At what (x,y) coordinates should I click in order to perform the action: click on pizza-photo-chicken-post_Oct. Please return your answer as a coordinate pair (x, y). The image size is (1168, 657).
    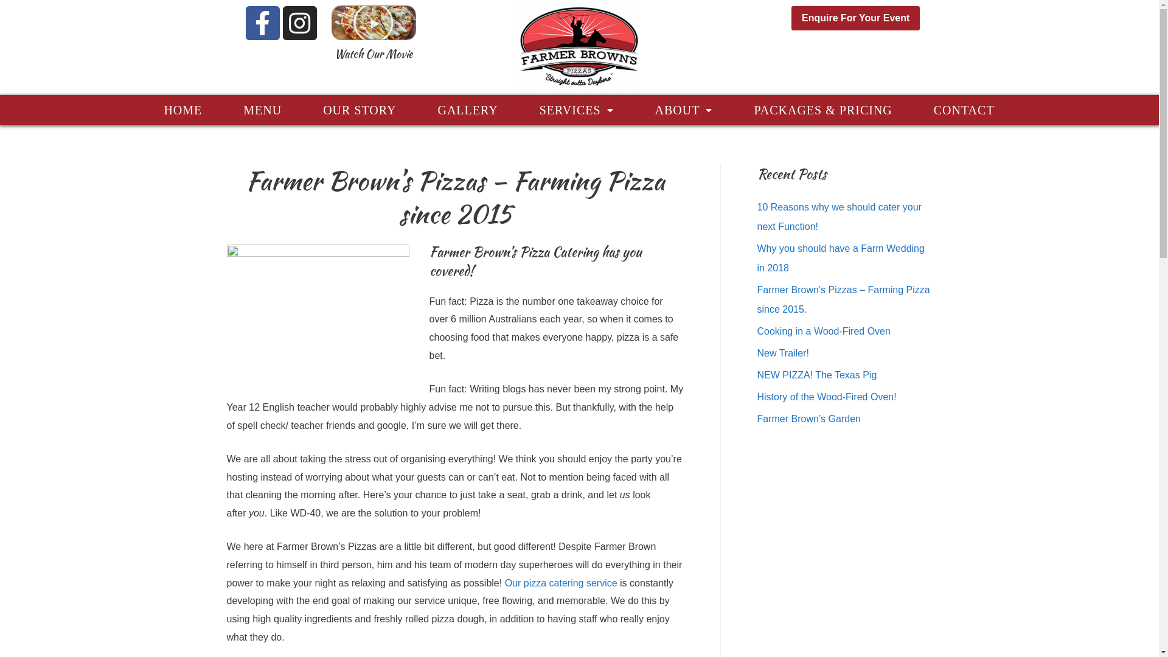
    Looking at the image, I should click on (374, 23).